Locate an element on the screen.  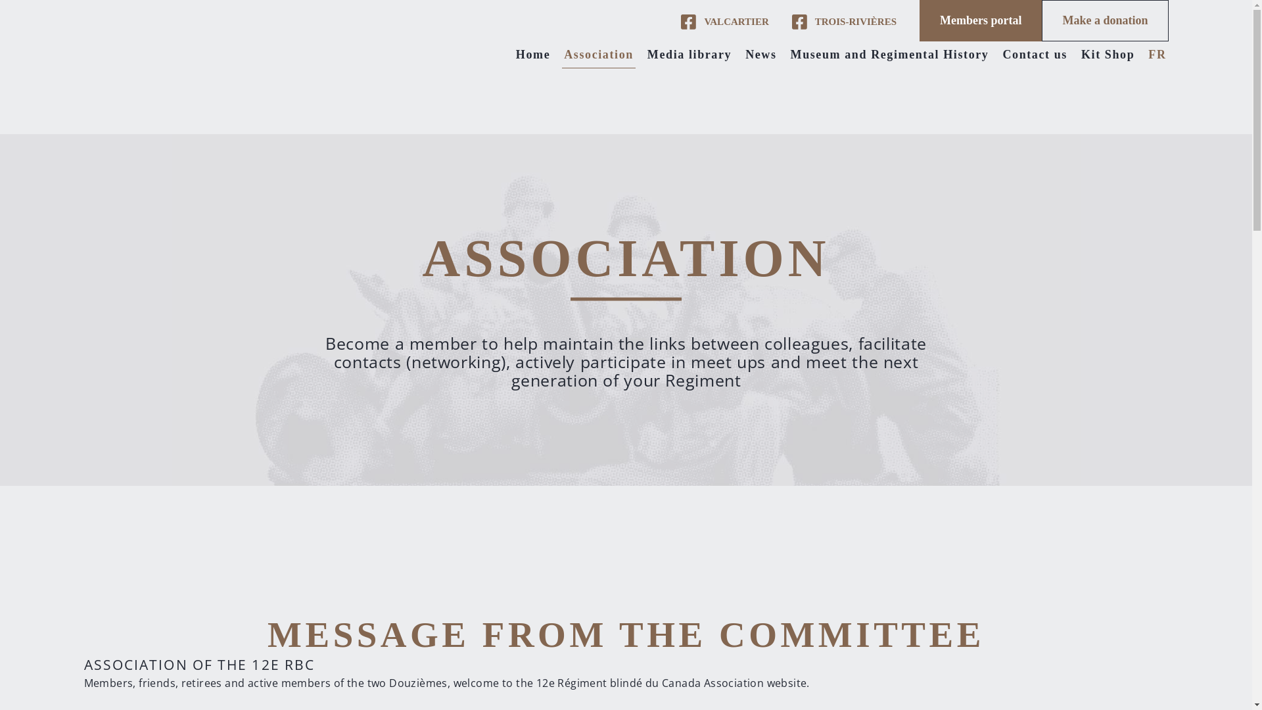
News is located at coordinates (761, 55).